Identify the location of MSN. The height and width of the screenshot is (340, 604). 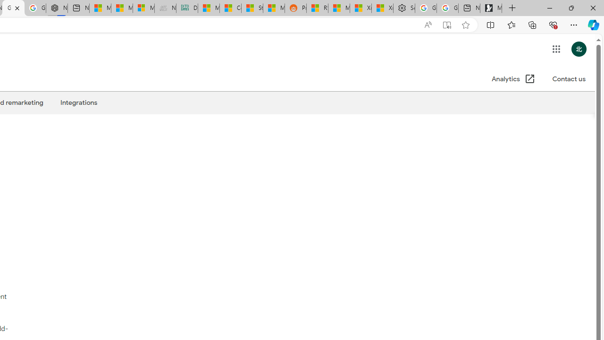
(274, 8).